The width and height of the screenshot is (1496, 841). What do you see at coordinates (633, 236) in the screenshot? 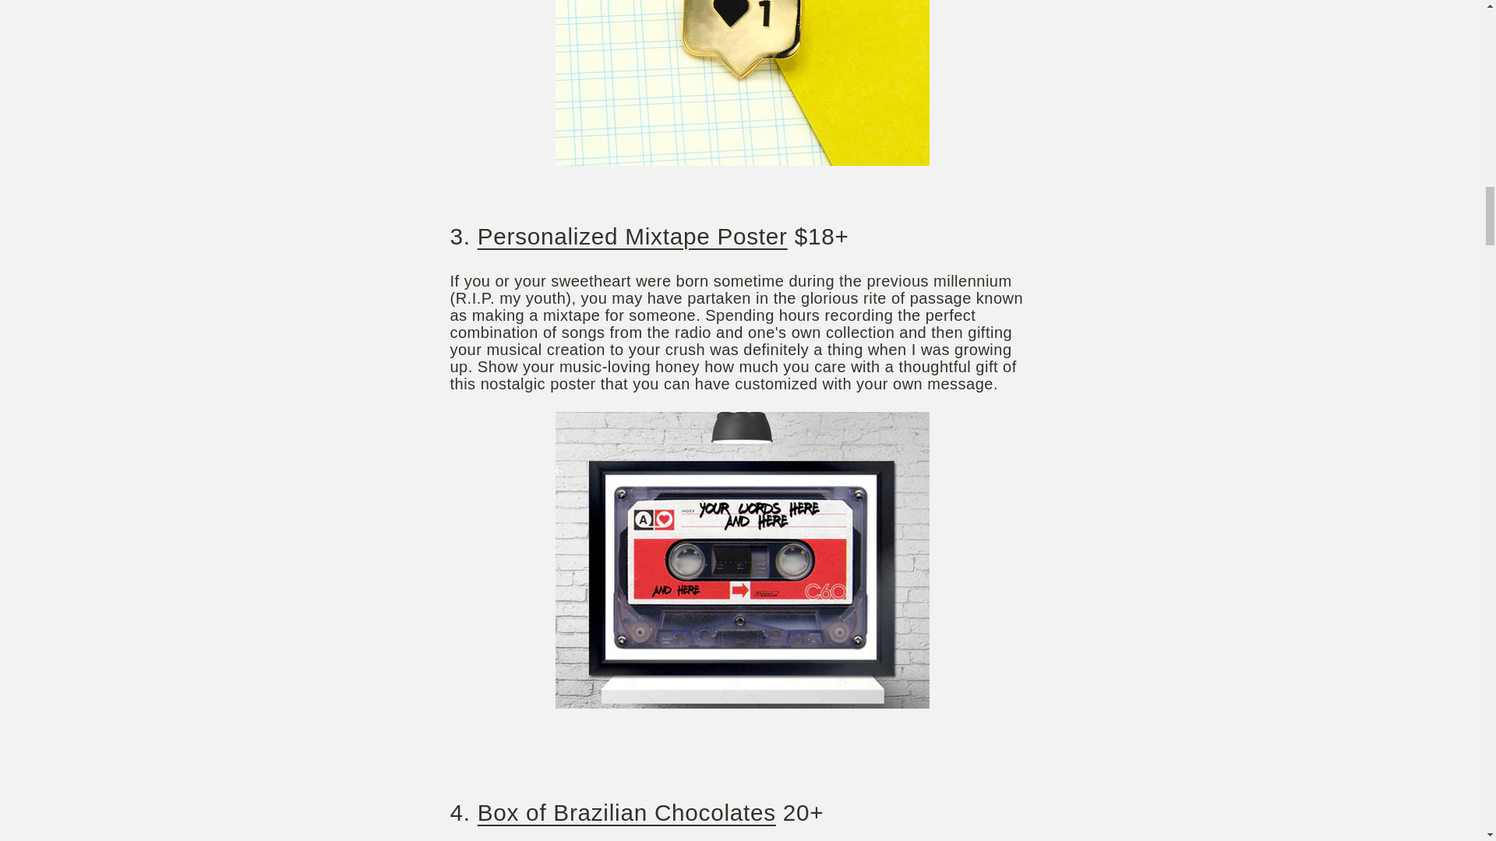
I see `Personal Mixtape Poster` at bounding box center [633, 236].